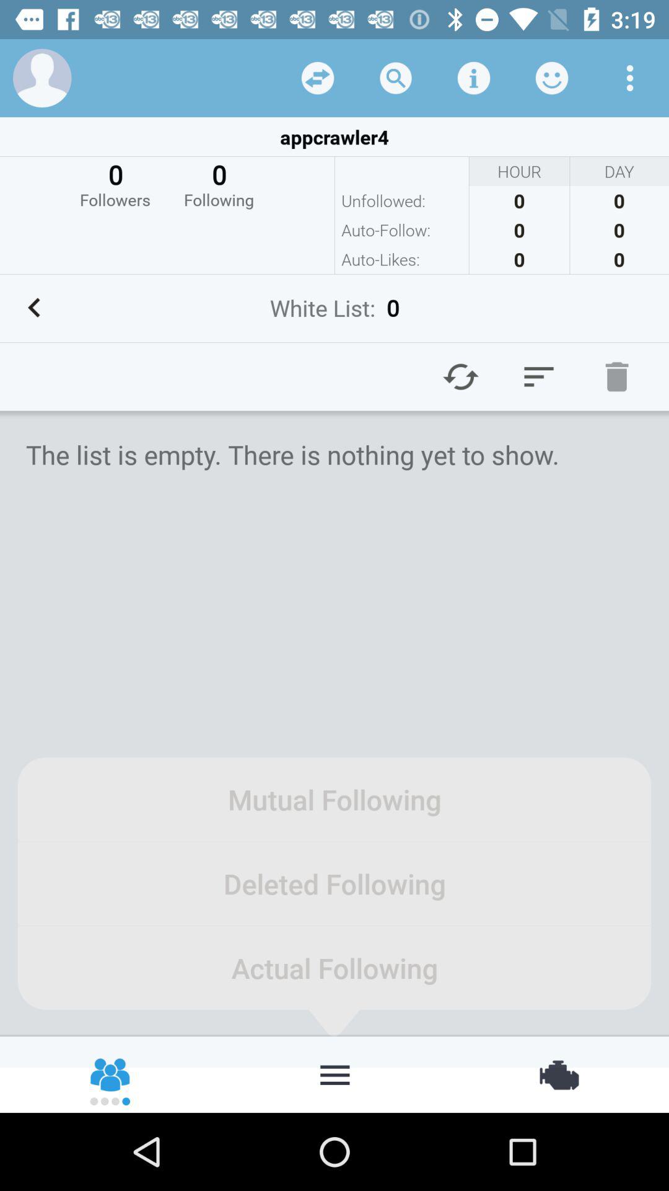 The height and width of the screenshot is (1191, 669). Describe the element at coordinates (318, 78) in the screenshot. I see `dada` at that location.